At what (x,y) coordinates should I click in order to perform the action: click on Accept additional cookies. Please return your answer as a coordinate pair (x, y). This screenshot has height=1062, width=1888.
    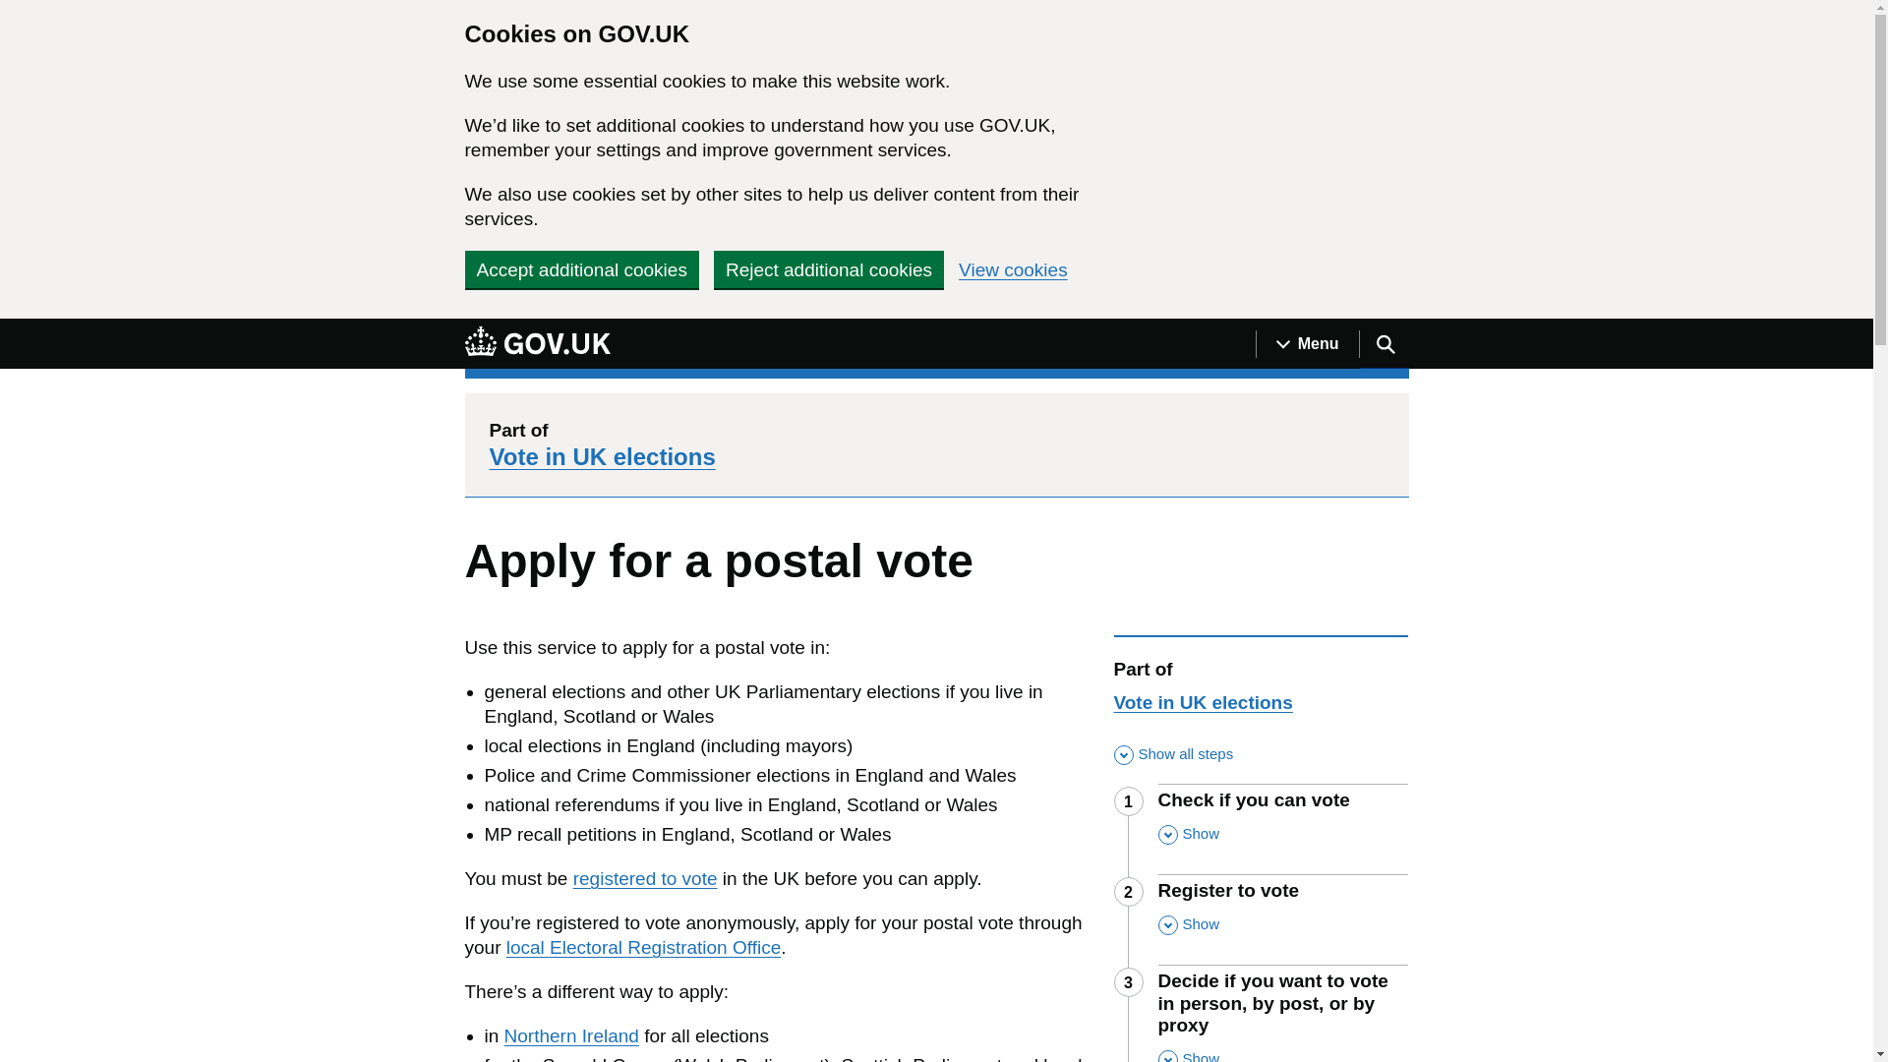
    Looking at the image, I should click on (581, 268).